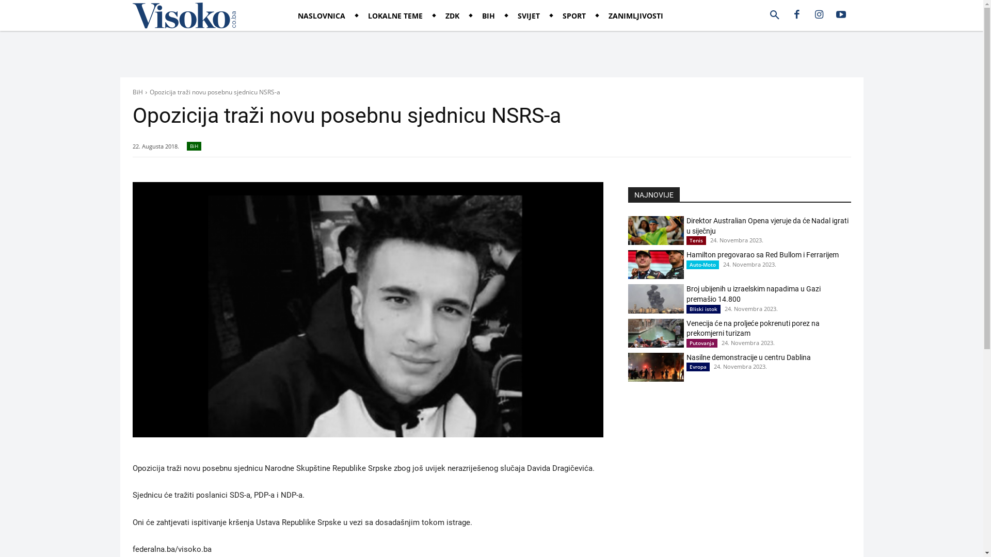  What do you see at coordinates (702, 343) in the screenshot?
I see `Putovanja` at bounding box center [702, 343].